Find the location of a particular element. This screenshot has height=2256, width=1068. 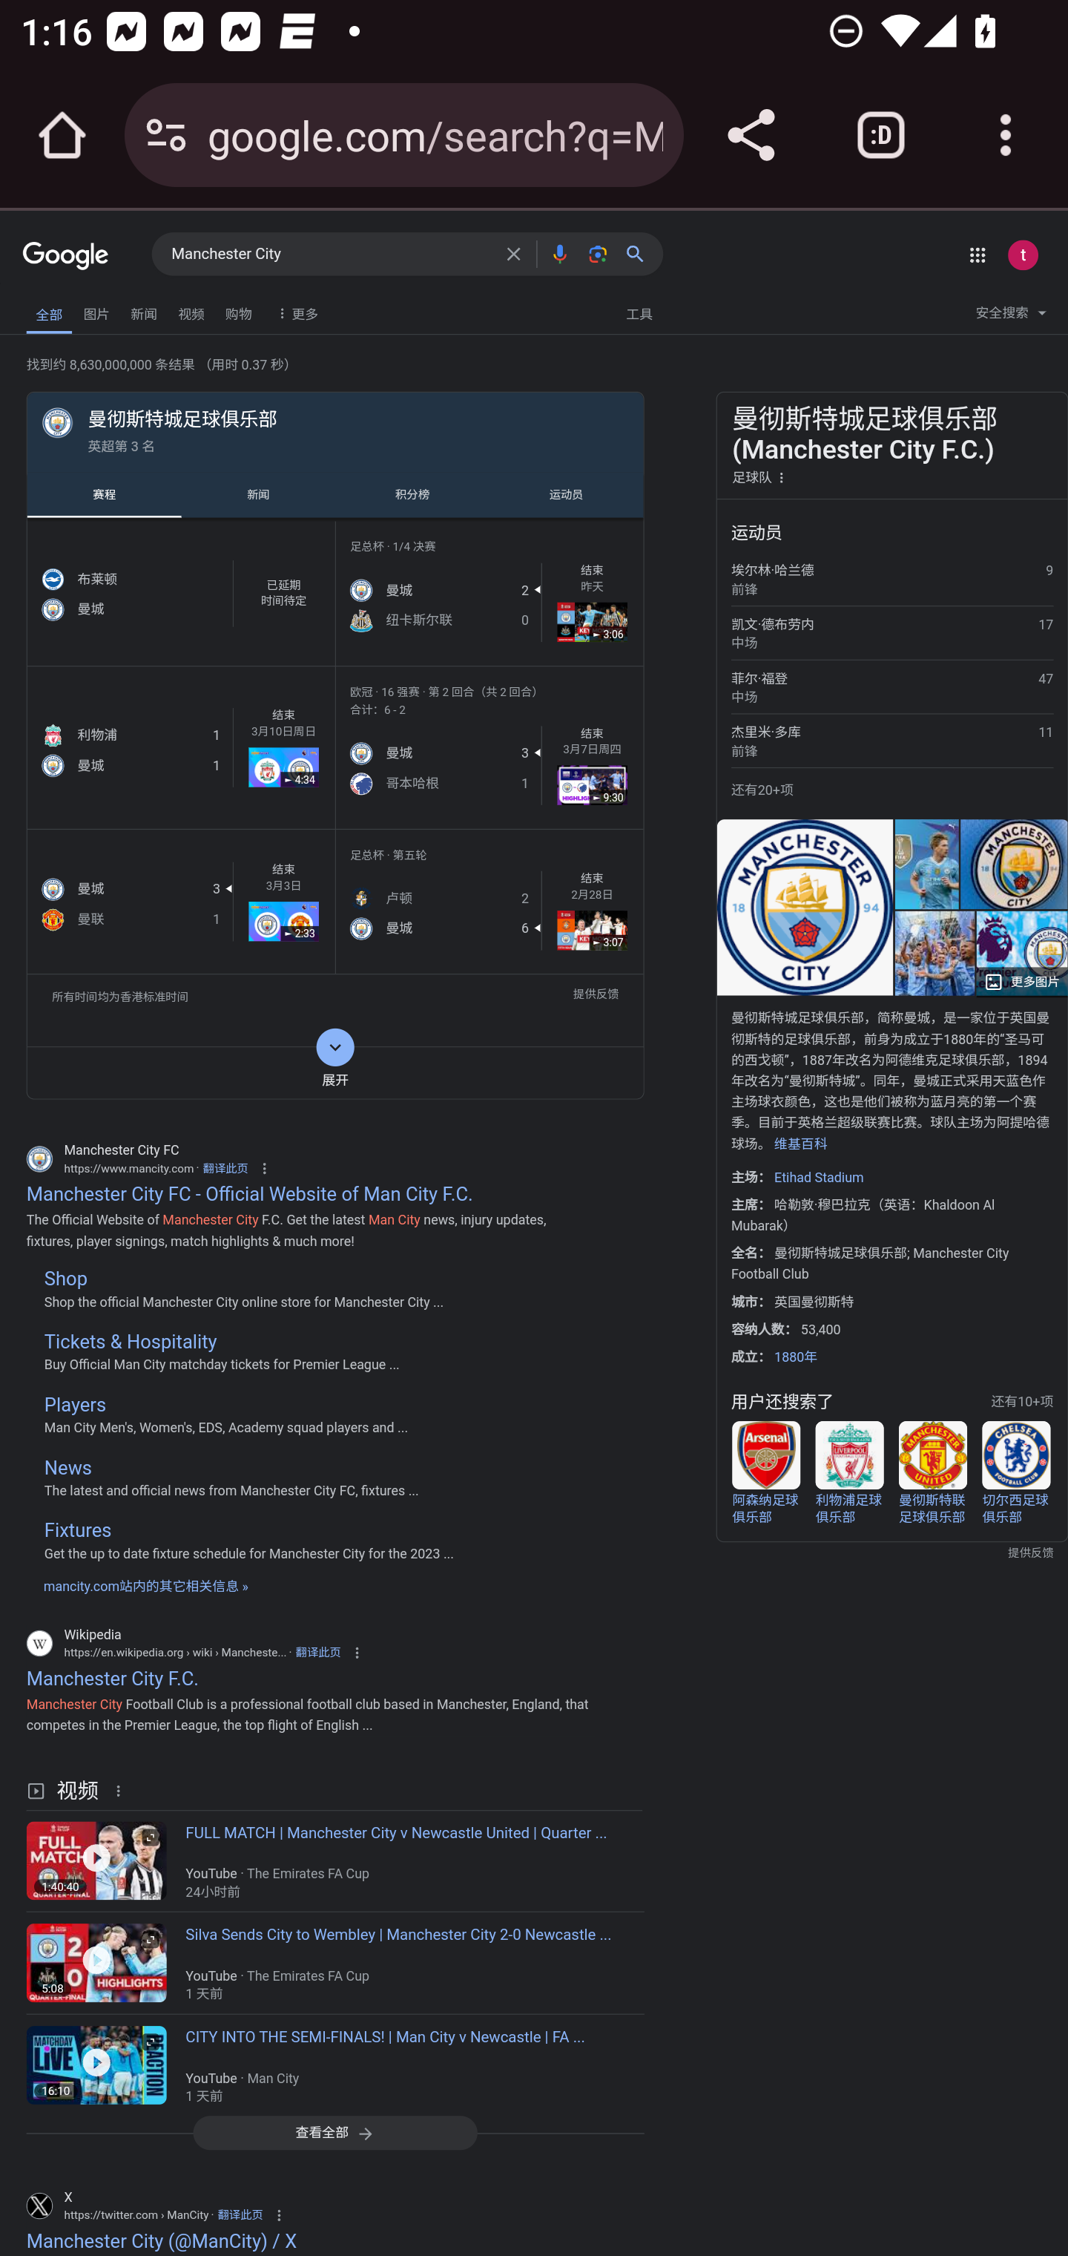

新闻 is located at coordinates (144, 311).